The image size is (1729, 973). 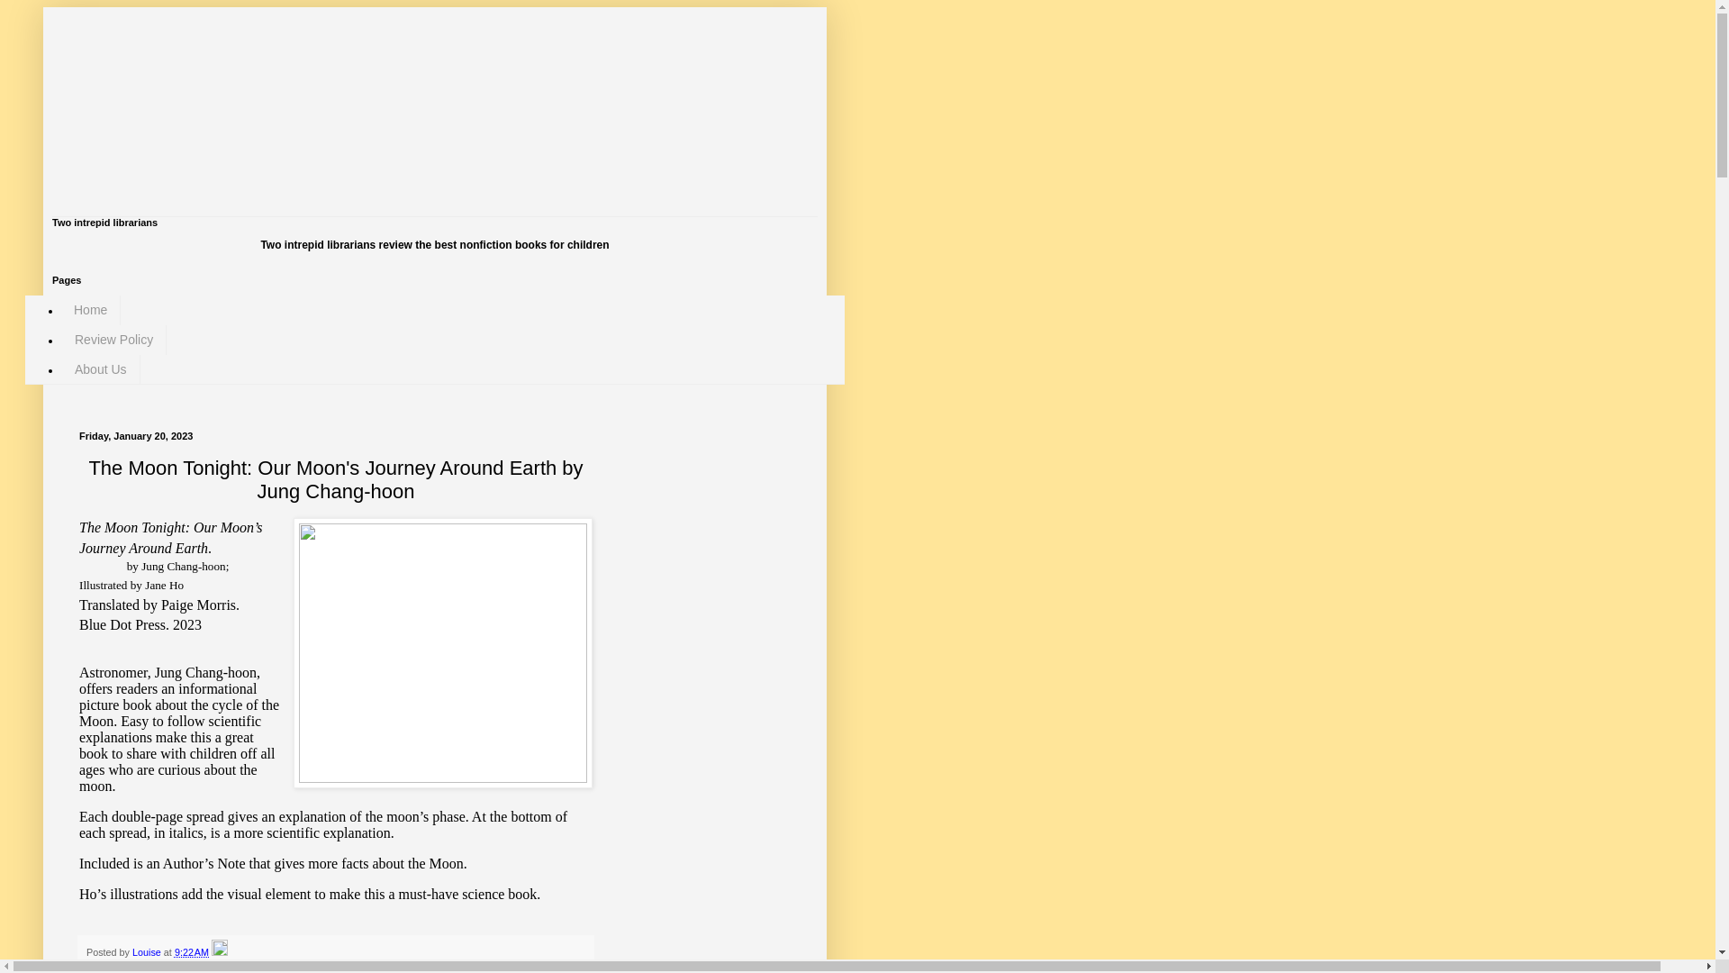 What do you see at coordinates (220, 951) in the screenshot?
I see `Edit Post` at bounding box center [220, 951].